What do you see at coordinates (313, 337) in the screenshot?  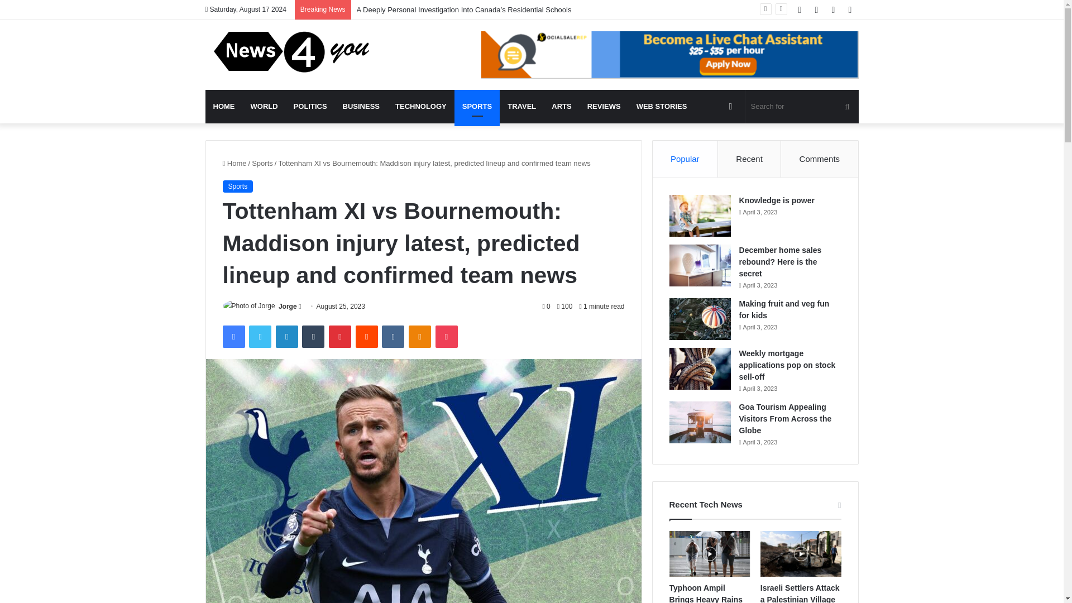 I see `Tumblr` at bounding box center [313, 337].